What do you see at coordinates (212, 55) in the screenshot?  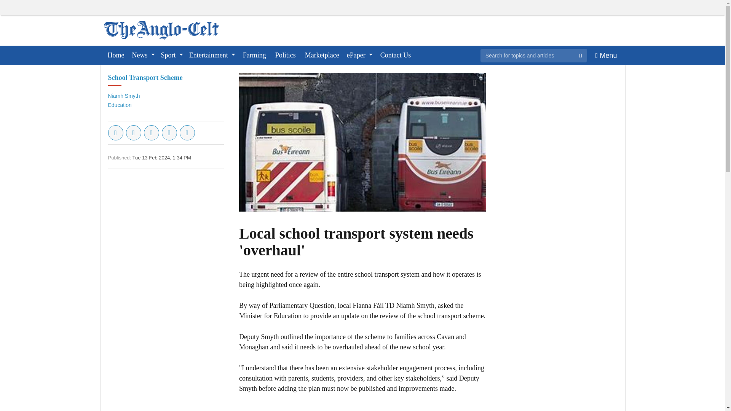 I see `Entertainment` at bounding box center [212, 55].